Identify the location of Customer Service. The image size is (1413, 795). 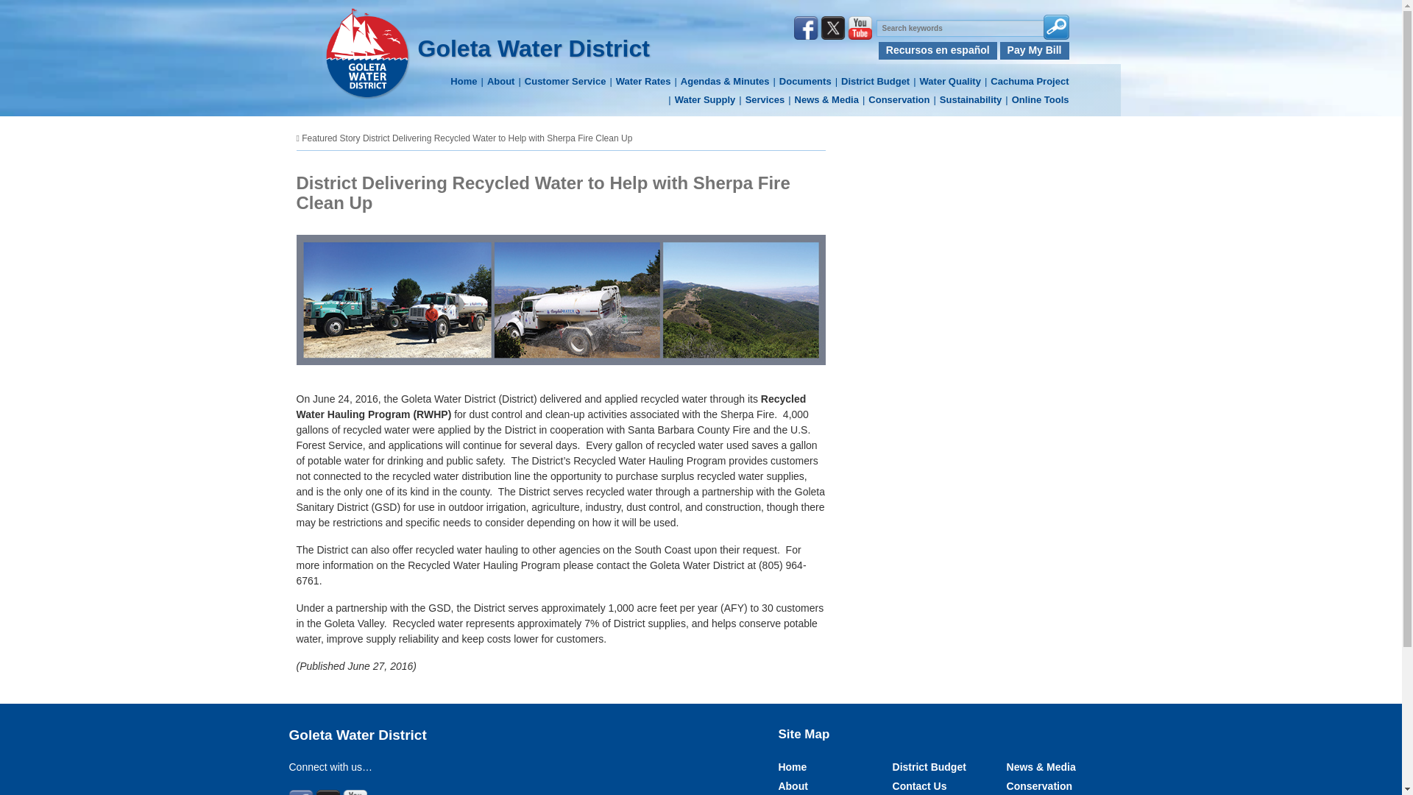
(559, 82).